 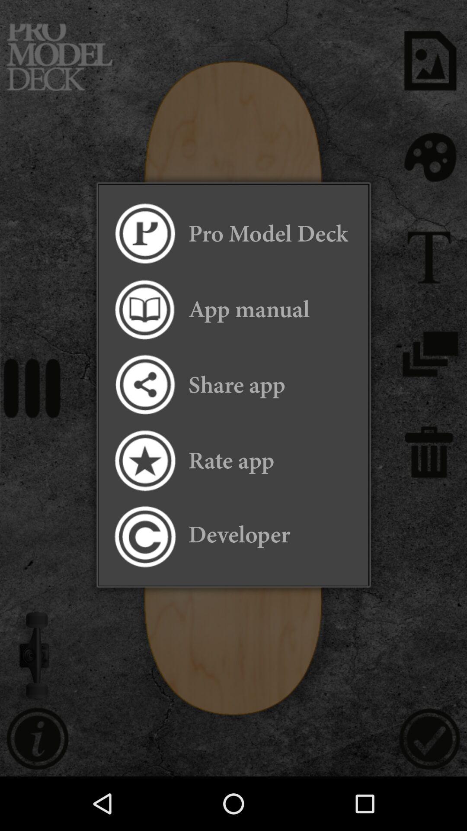 I want to click on open the icon next to rate app app, so click(x=144, y=461).